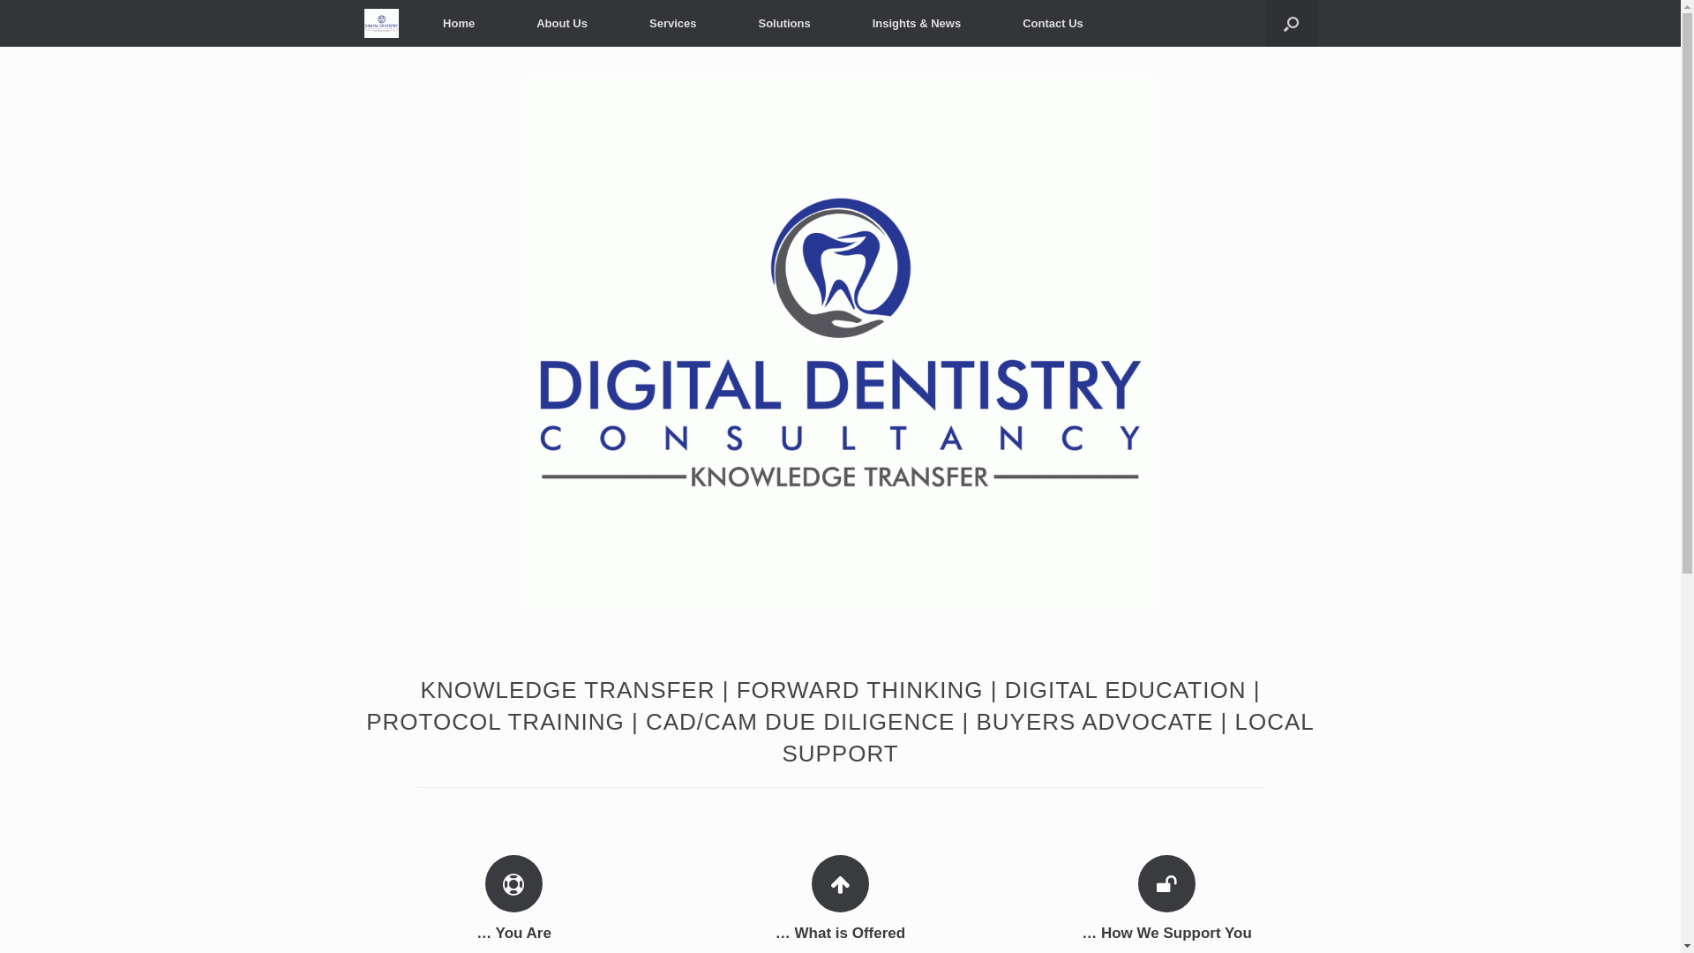 The width and height of the screenshot is (1694, 953). Describe the element at coordinates (673, 23) in the screenshot. I see `Services` at that location.